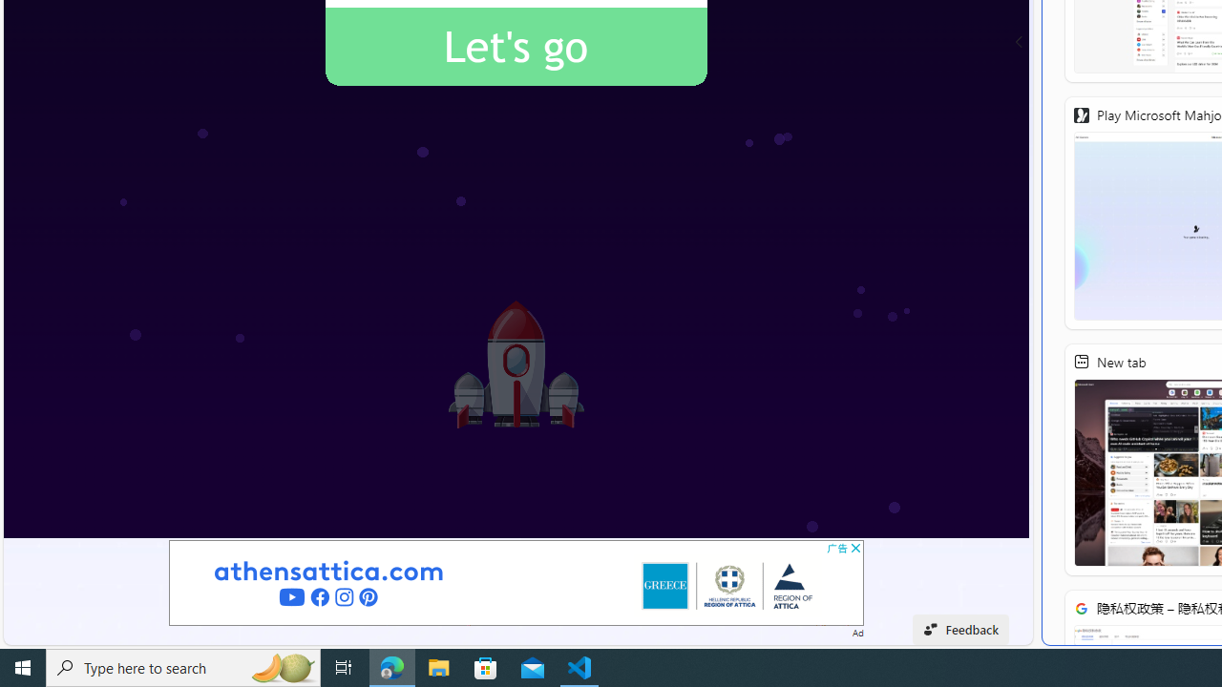  What do you see at coordinates (516, 582) in the screenshot?
I see `Advertisement` at bounding box center [516, 582].